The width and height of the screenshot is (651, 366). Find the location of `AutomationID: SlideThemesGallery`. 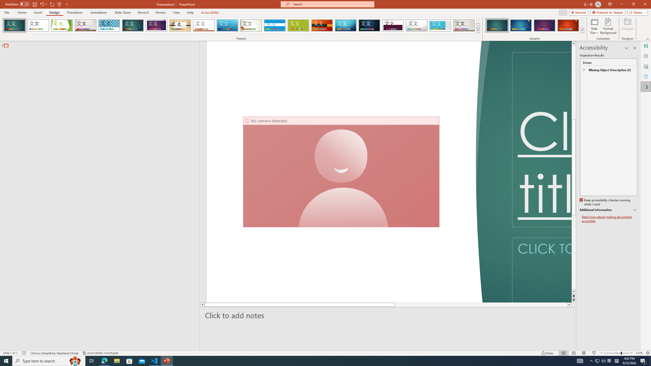

AutomationID: SlideThemesGallery is located at coordinates (241, 25).